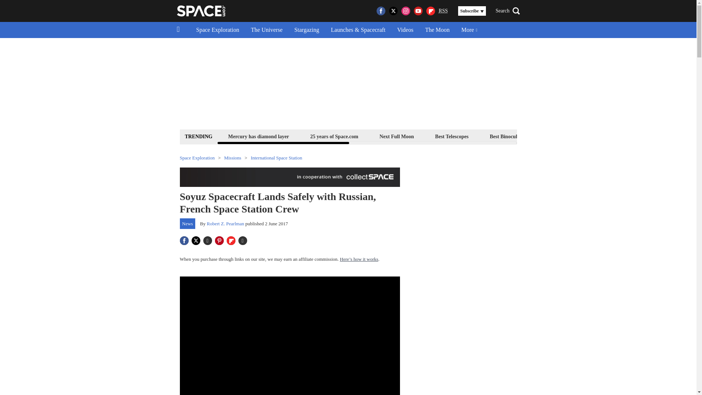 The height and width of the screenshot is (395, 702). What do you see at coordinates (627, 136) in the screenshot?
I see `Space Calendar` at bounding box center [627, 136].